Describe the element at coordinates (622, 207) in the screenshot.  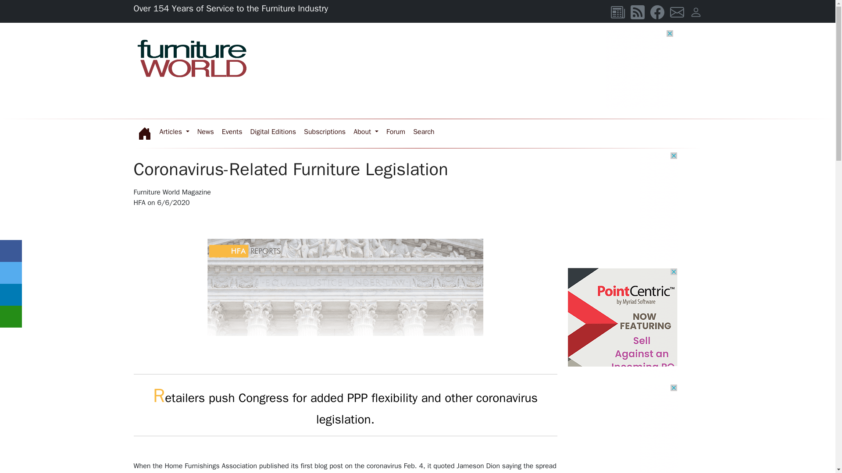
I see `3rd party ad content` at that location.